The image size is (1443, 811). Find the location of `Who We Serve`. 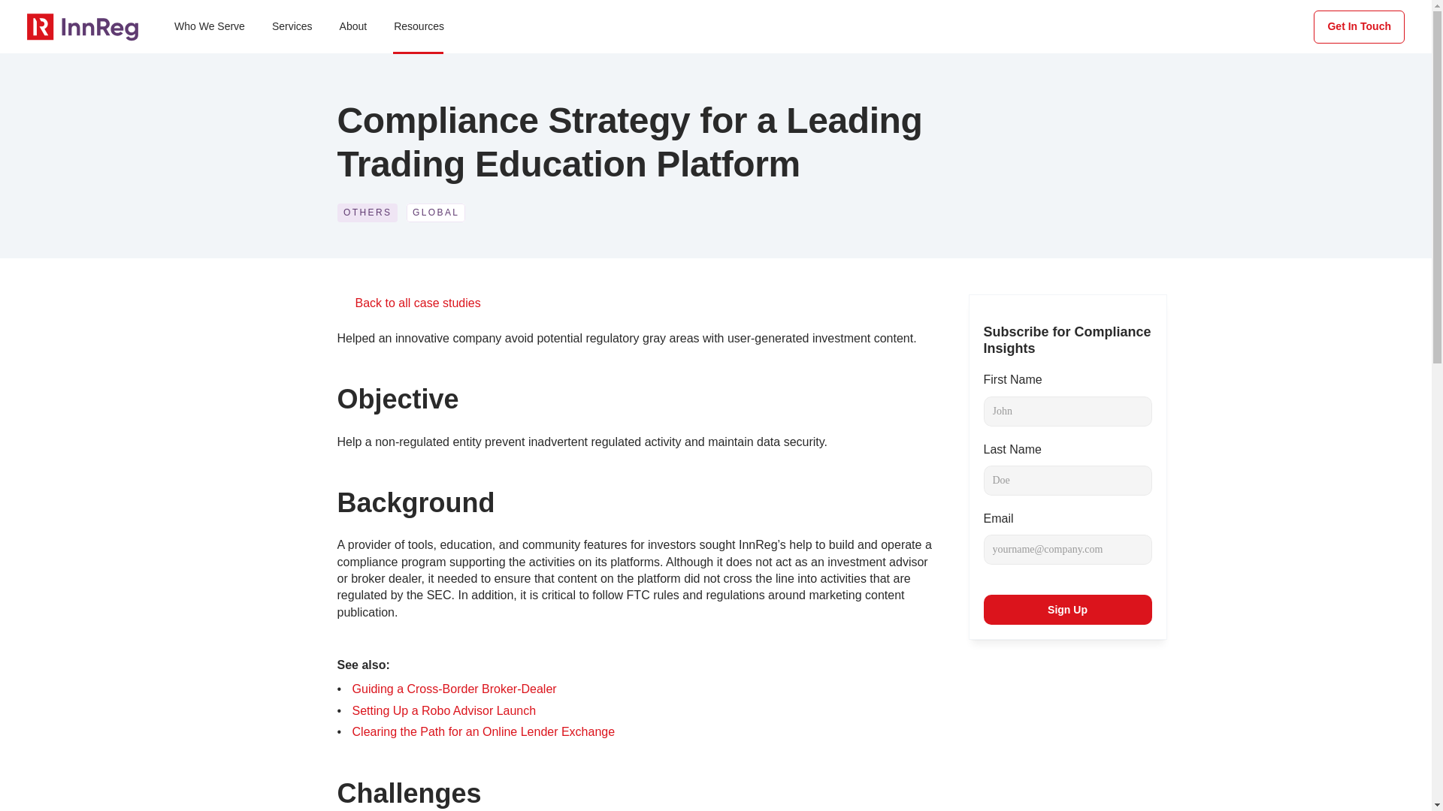

Who We Serve is located at coordinates (209, 27).